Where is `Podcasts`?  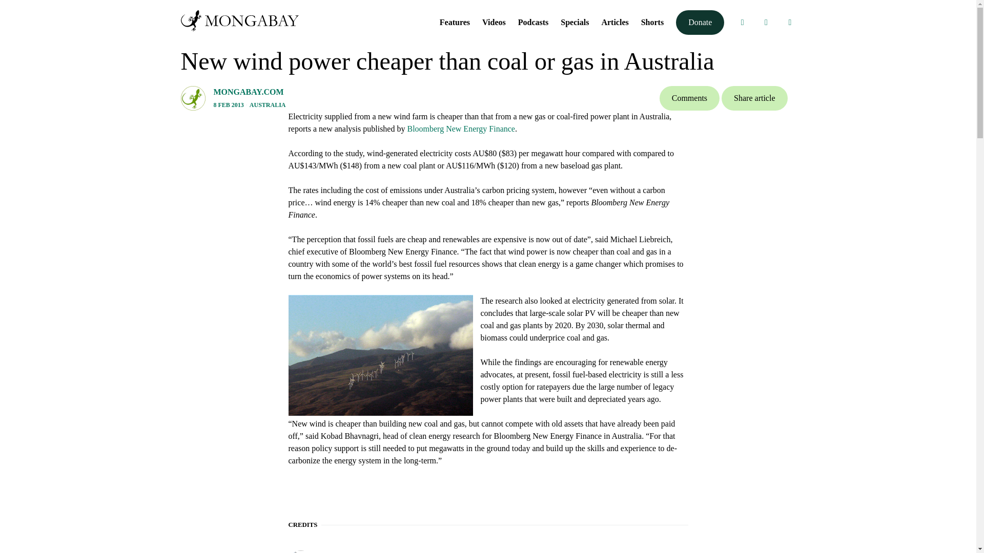 Podcasts is located at coordinates (534, 22).